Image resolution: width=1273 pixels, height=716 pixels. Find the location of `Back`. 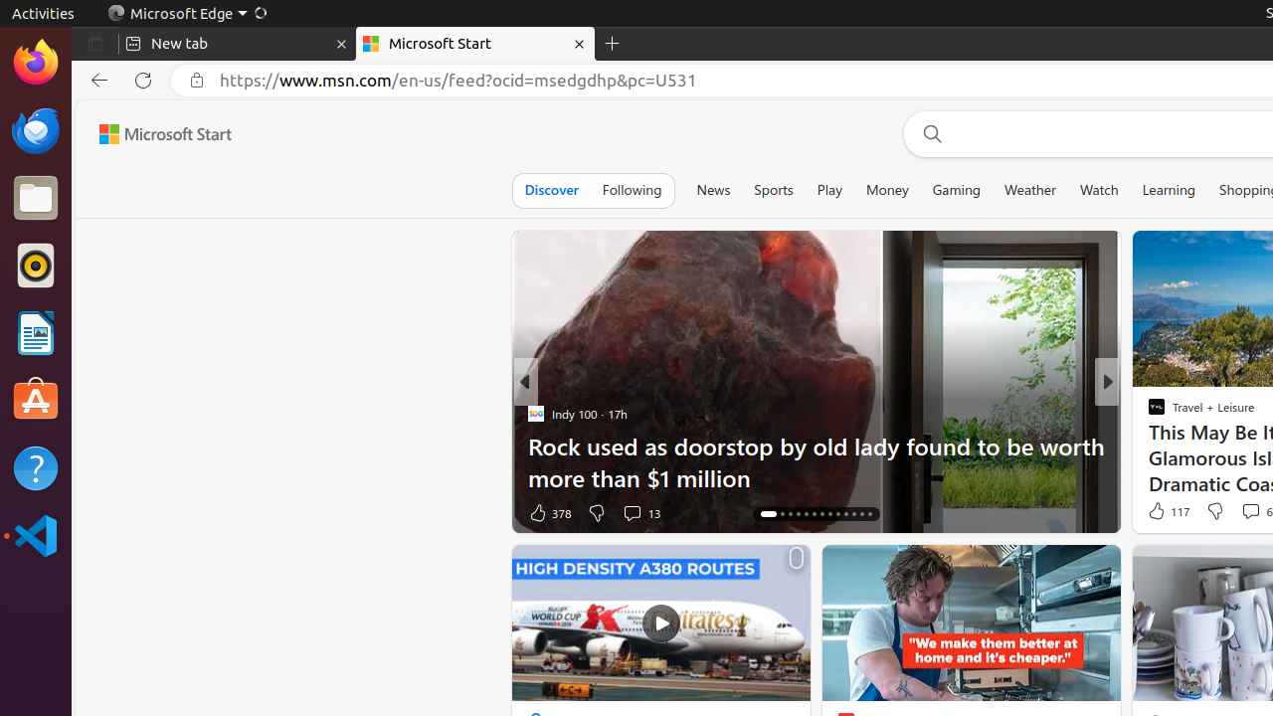

Back is located at coordinates (95, 81).